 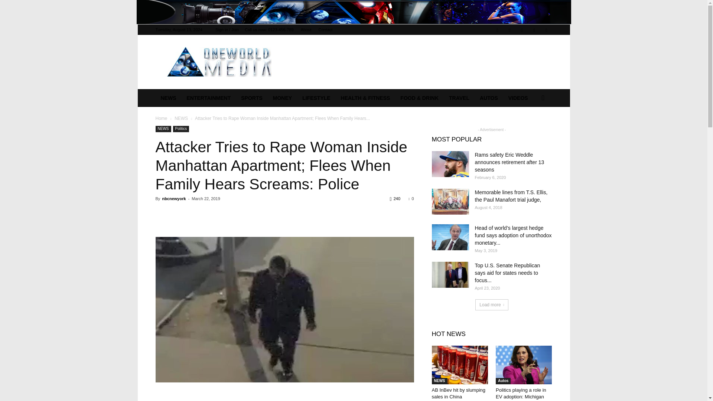 What do you see at coordinates (522, 29) in the screenshot?
I see `Vimeo` at bounding box center [522, 29].